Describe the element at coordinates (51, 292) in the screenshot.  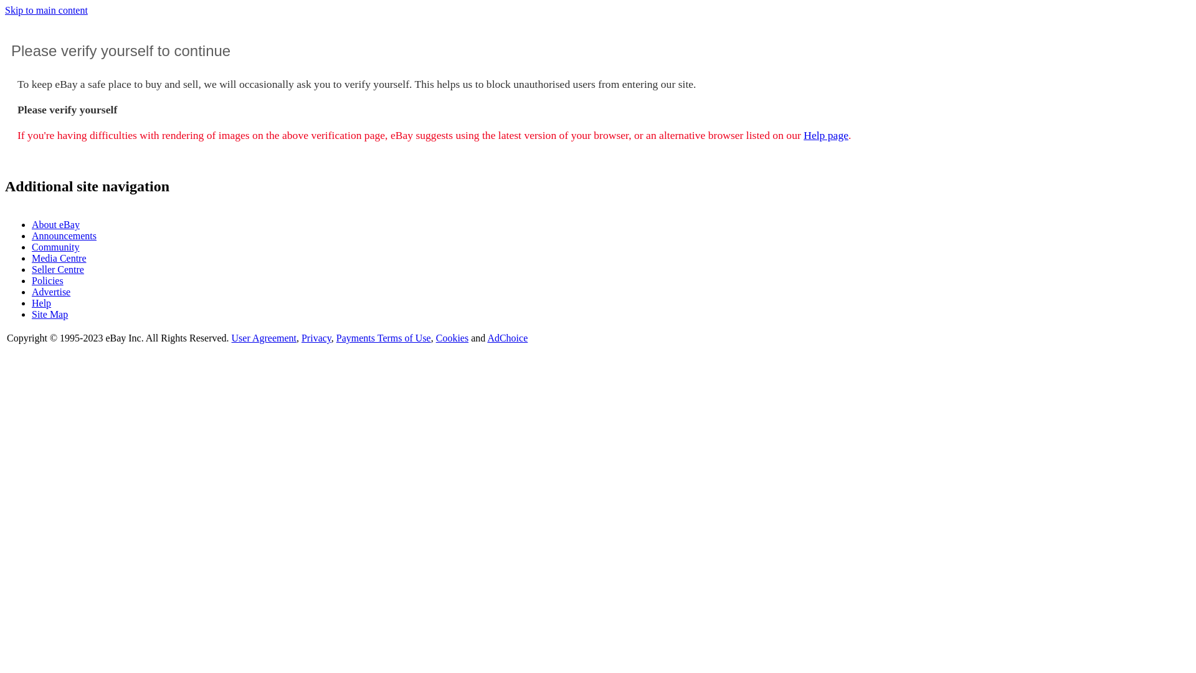
I see `Advertise` at that location.